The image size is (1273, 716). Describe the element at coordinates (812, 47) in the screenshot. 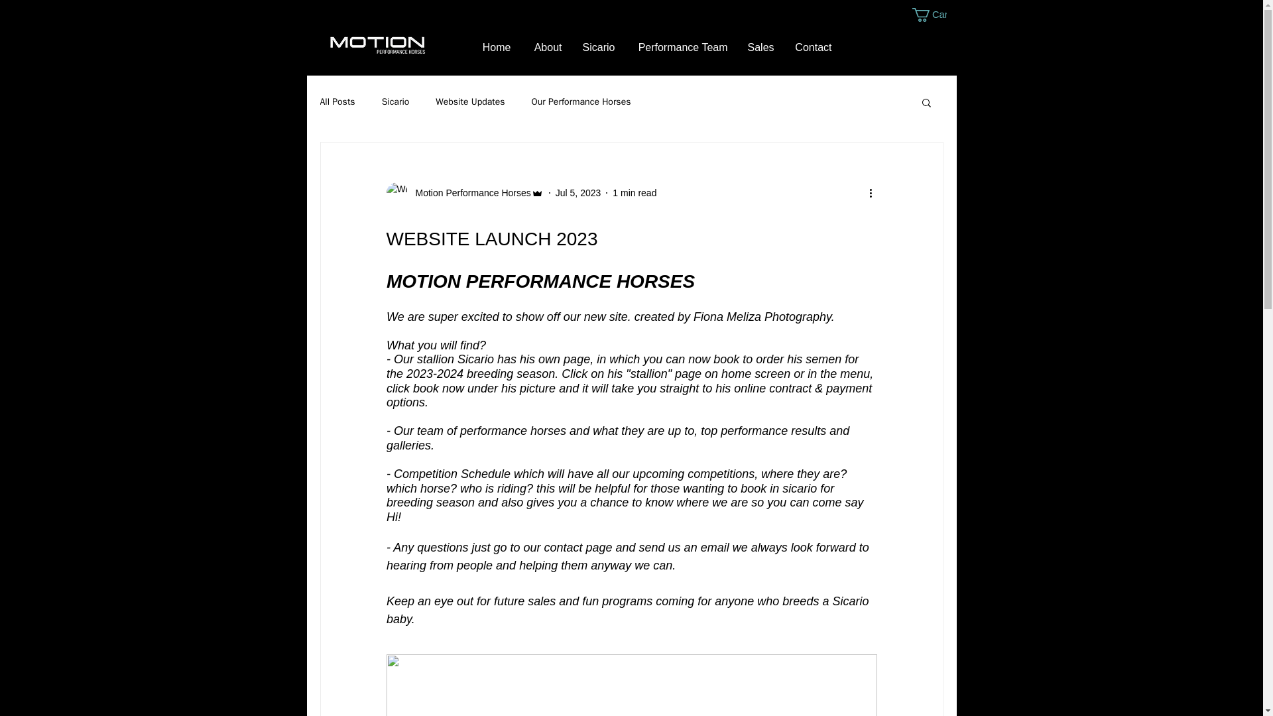

I see `Contact` at that location.